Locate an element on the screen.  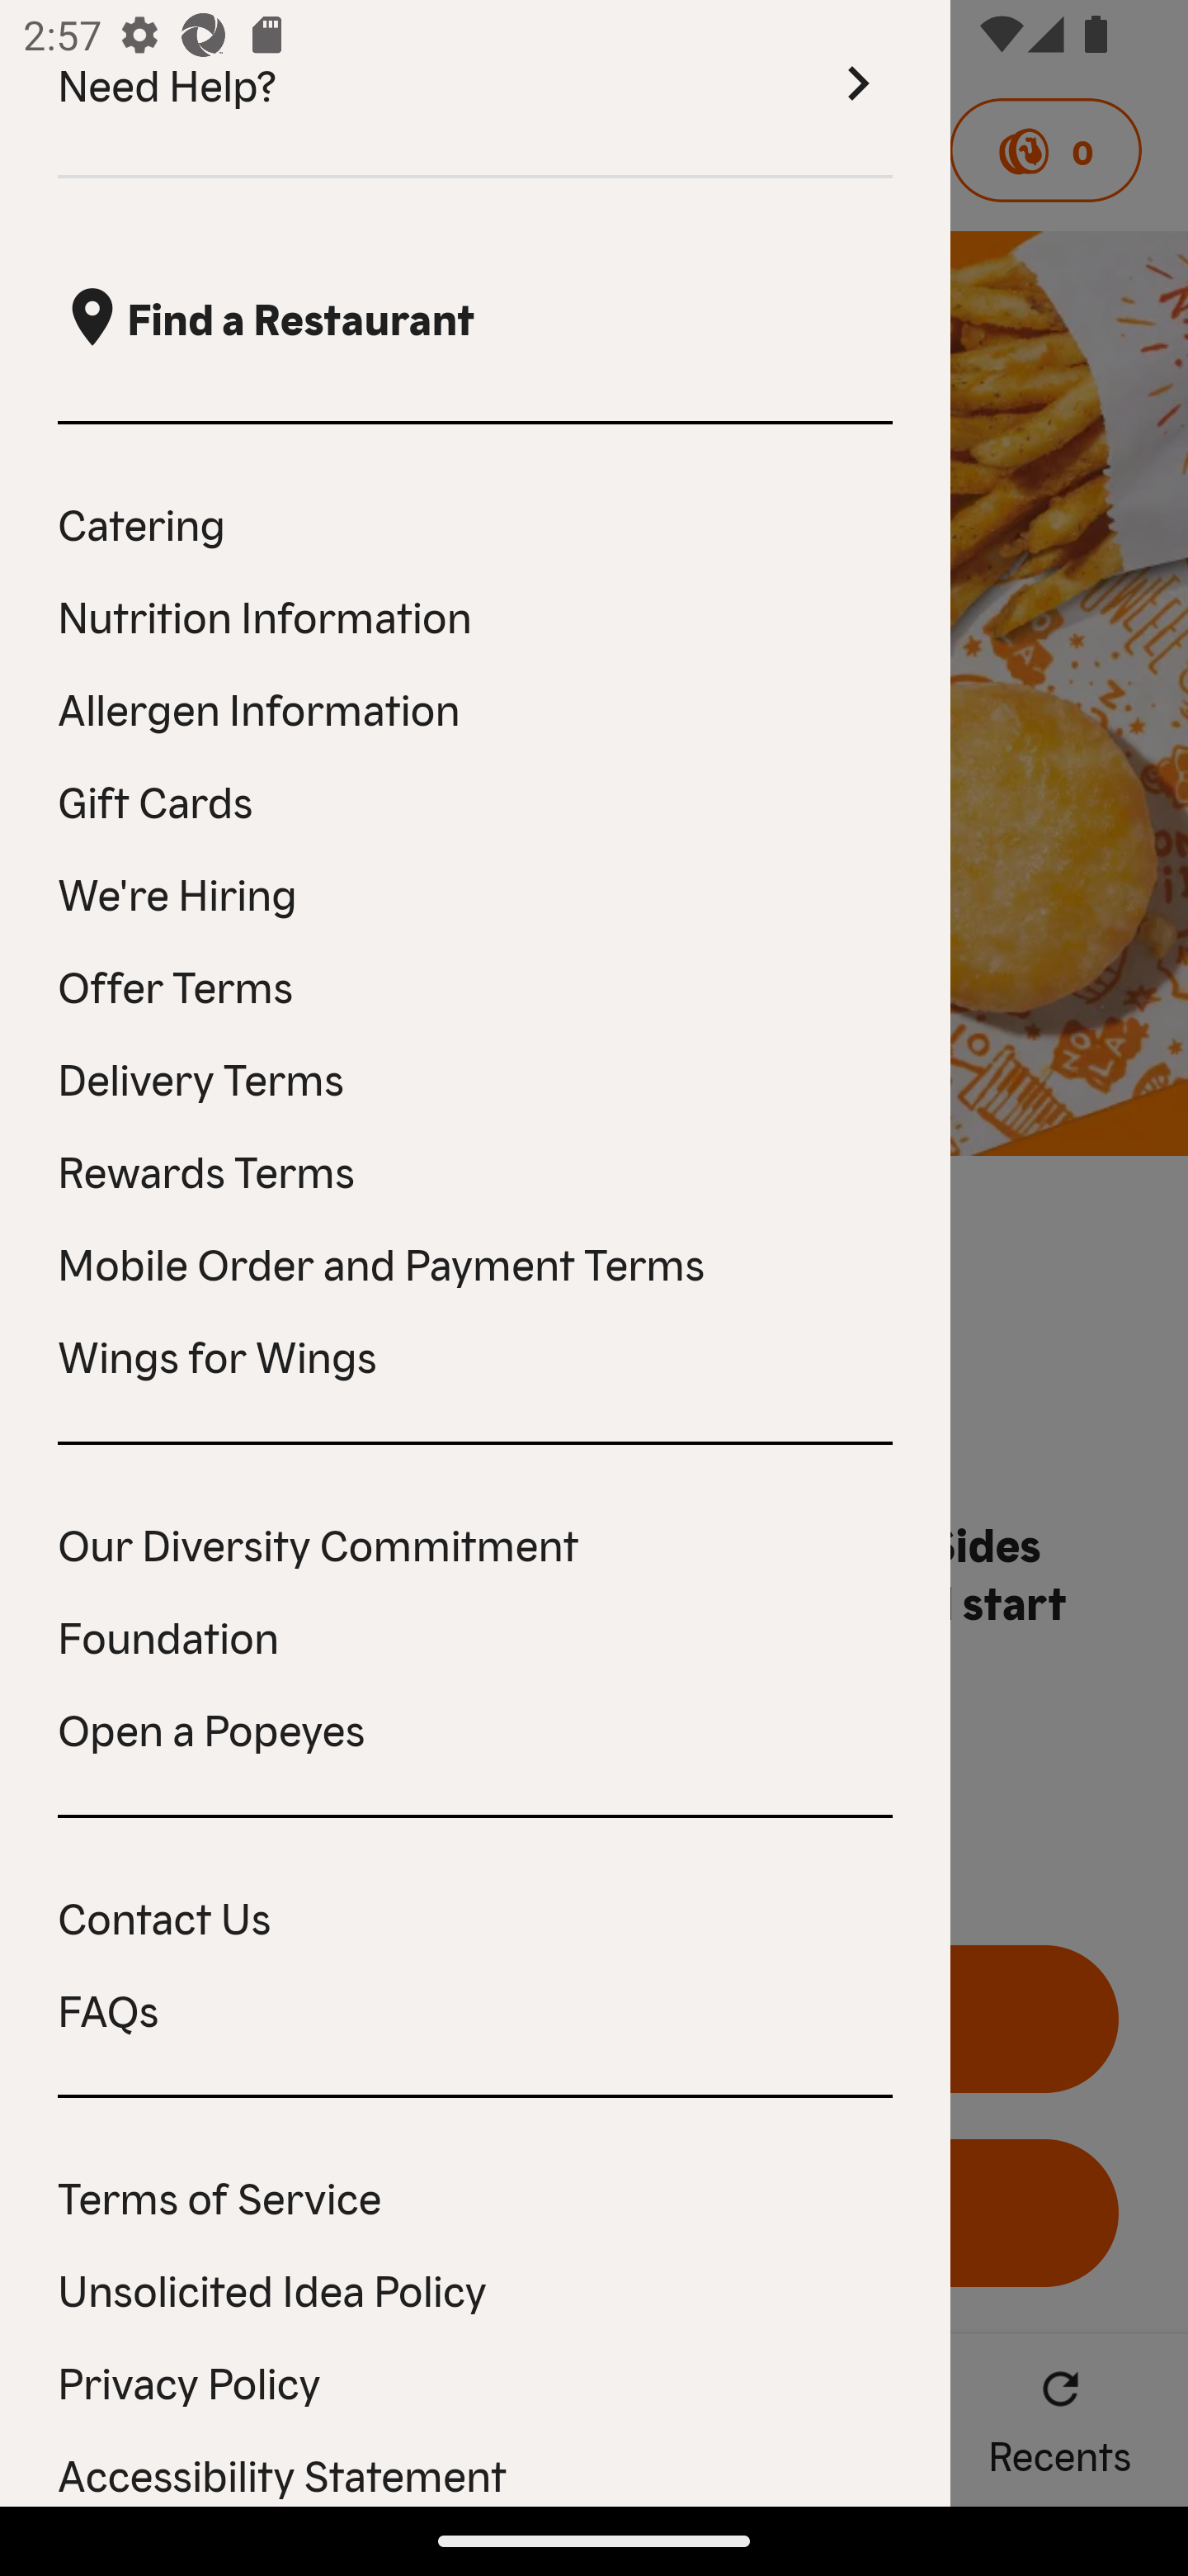
Terms of Service is located at coordinates (475, 2195).